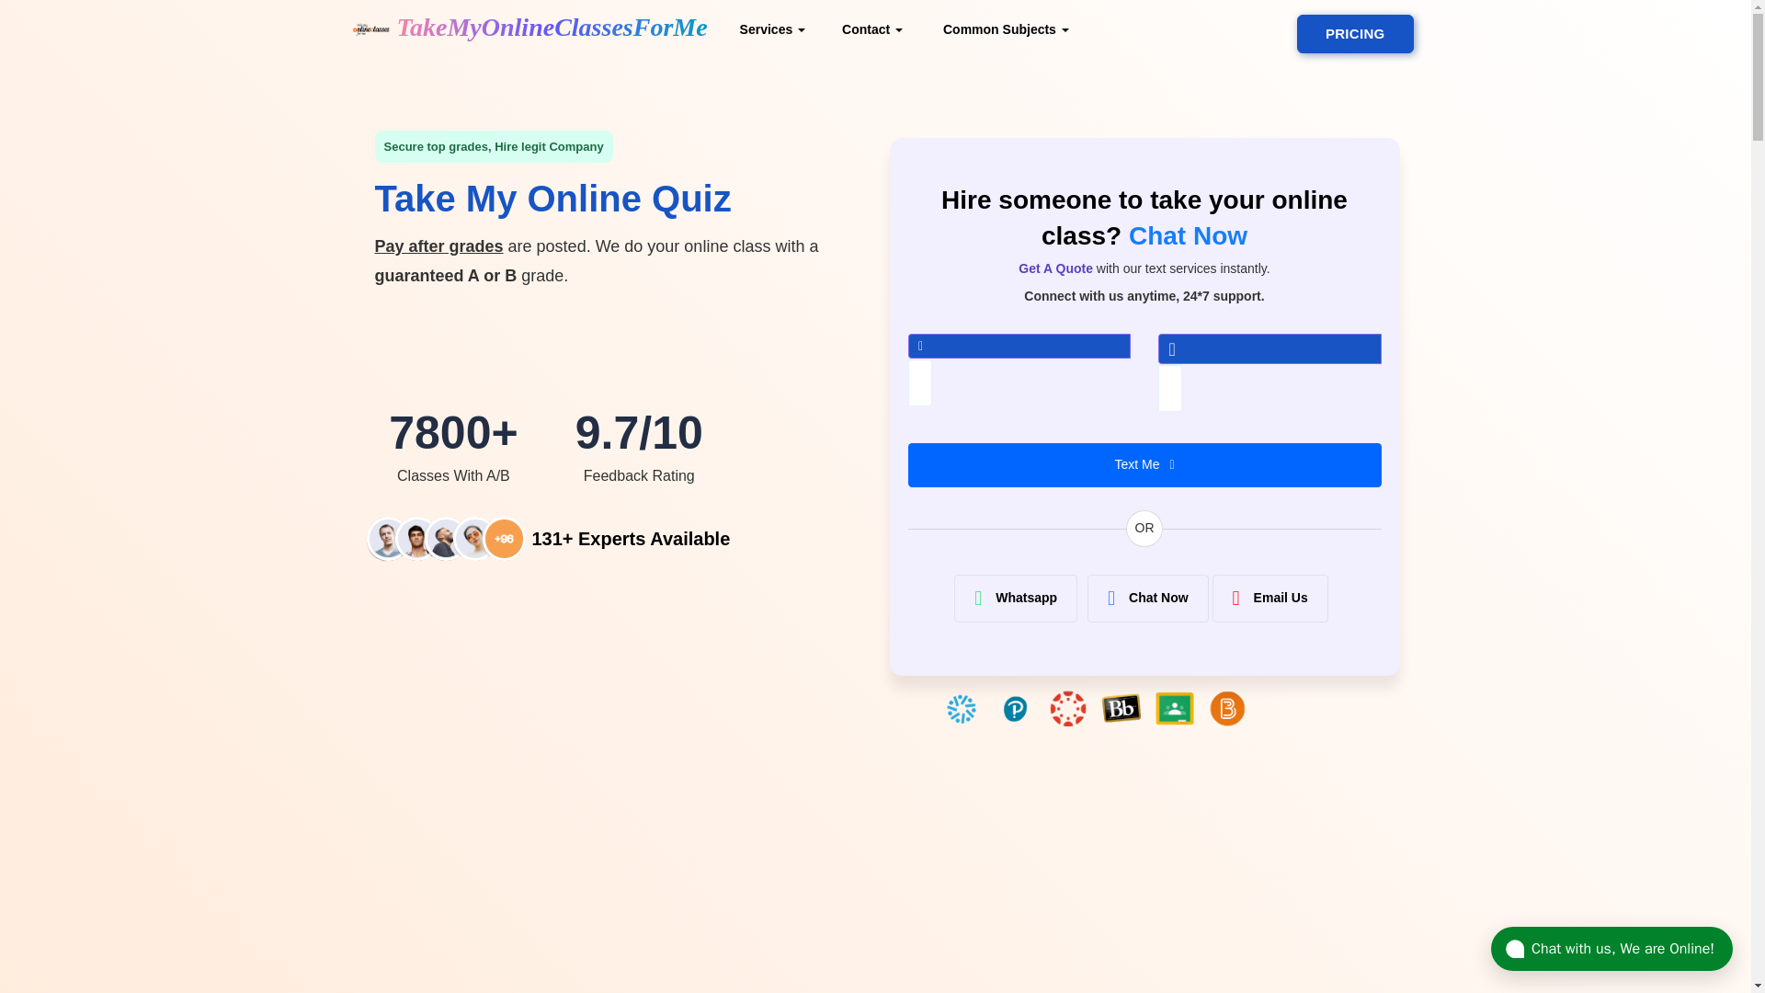 The image size is (1765, 993). What do you see at coordinates (1145, 465) in the screenshot?
I see `Text Me` at bounding box center [1145, 465].